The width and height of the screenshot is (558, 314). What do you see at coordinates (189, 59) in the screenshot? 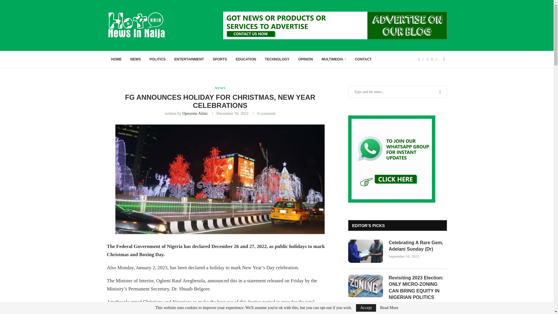
I see `ENTERTAINMENT` at bounding box center [189, 59].